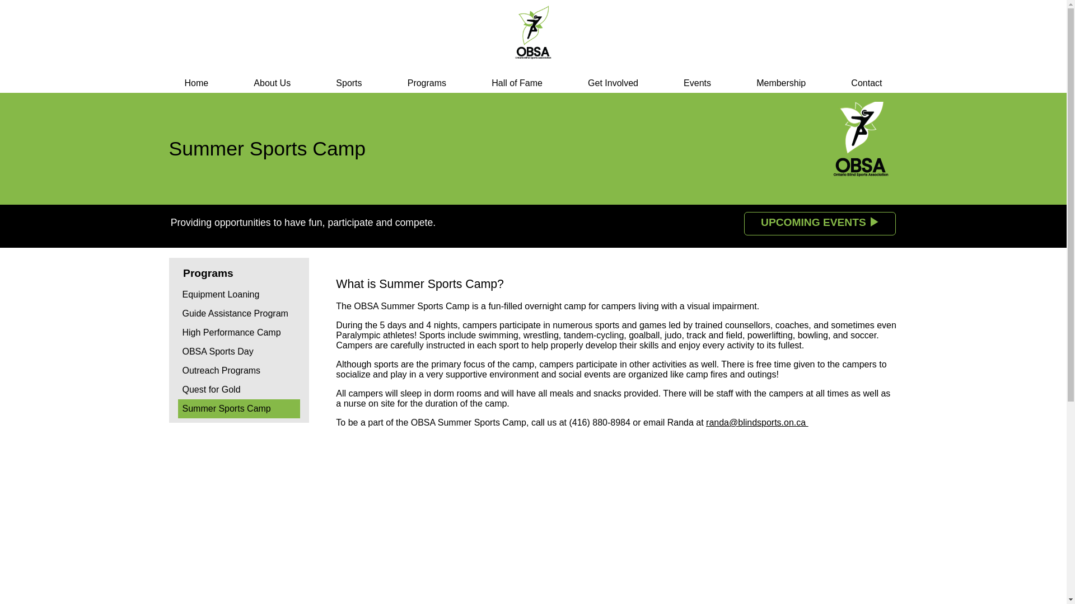  Describe the element at coordinates (698, 83) in the screenshot. I see `Events` at that location.